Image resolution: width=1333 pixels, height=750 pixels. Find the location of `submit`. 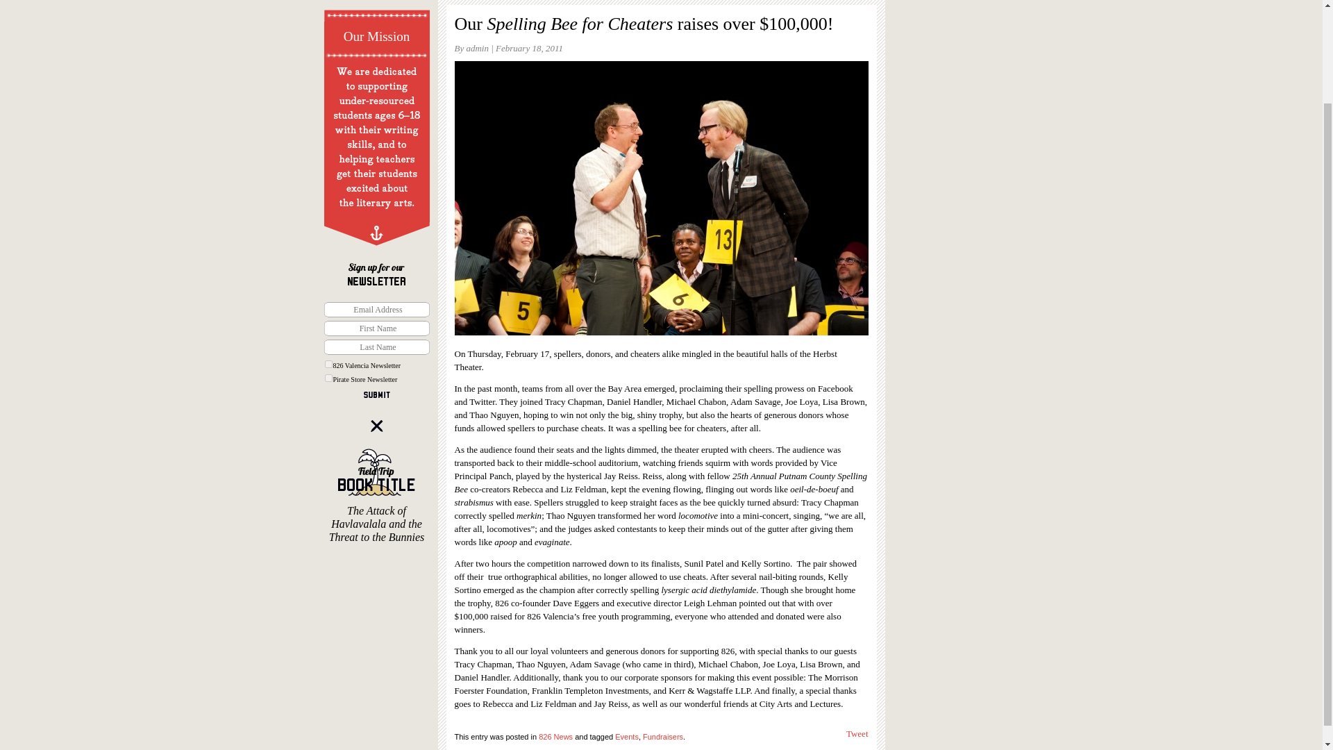

submit is located at coordinates (377, 394).